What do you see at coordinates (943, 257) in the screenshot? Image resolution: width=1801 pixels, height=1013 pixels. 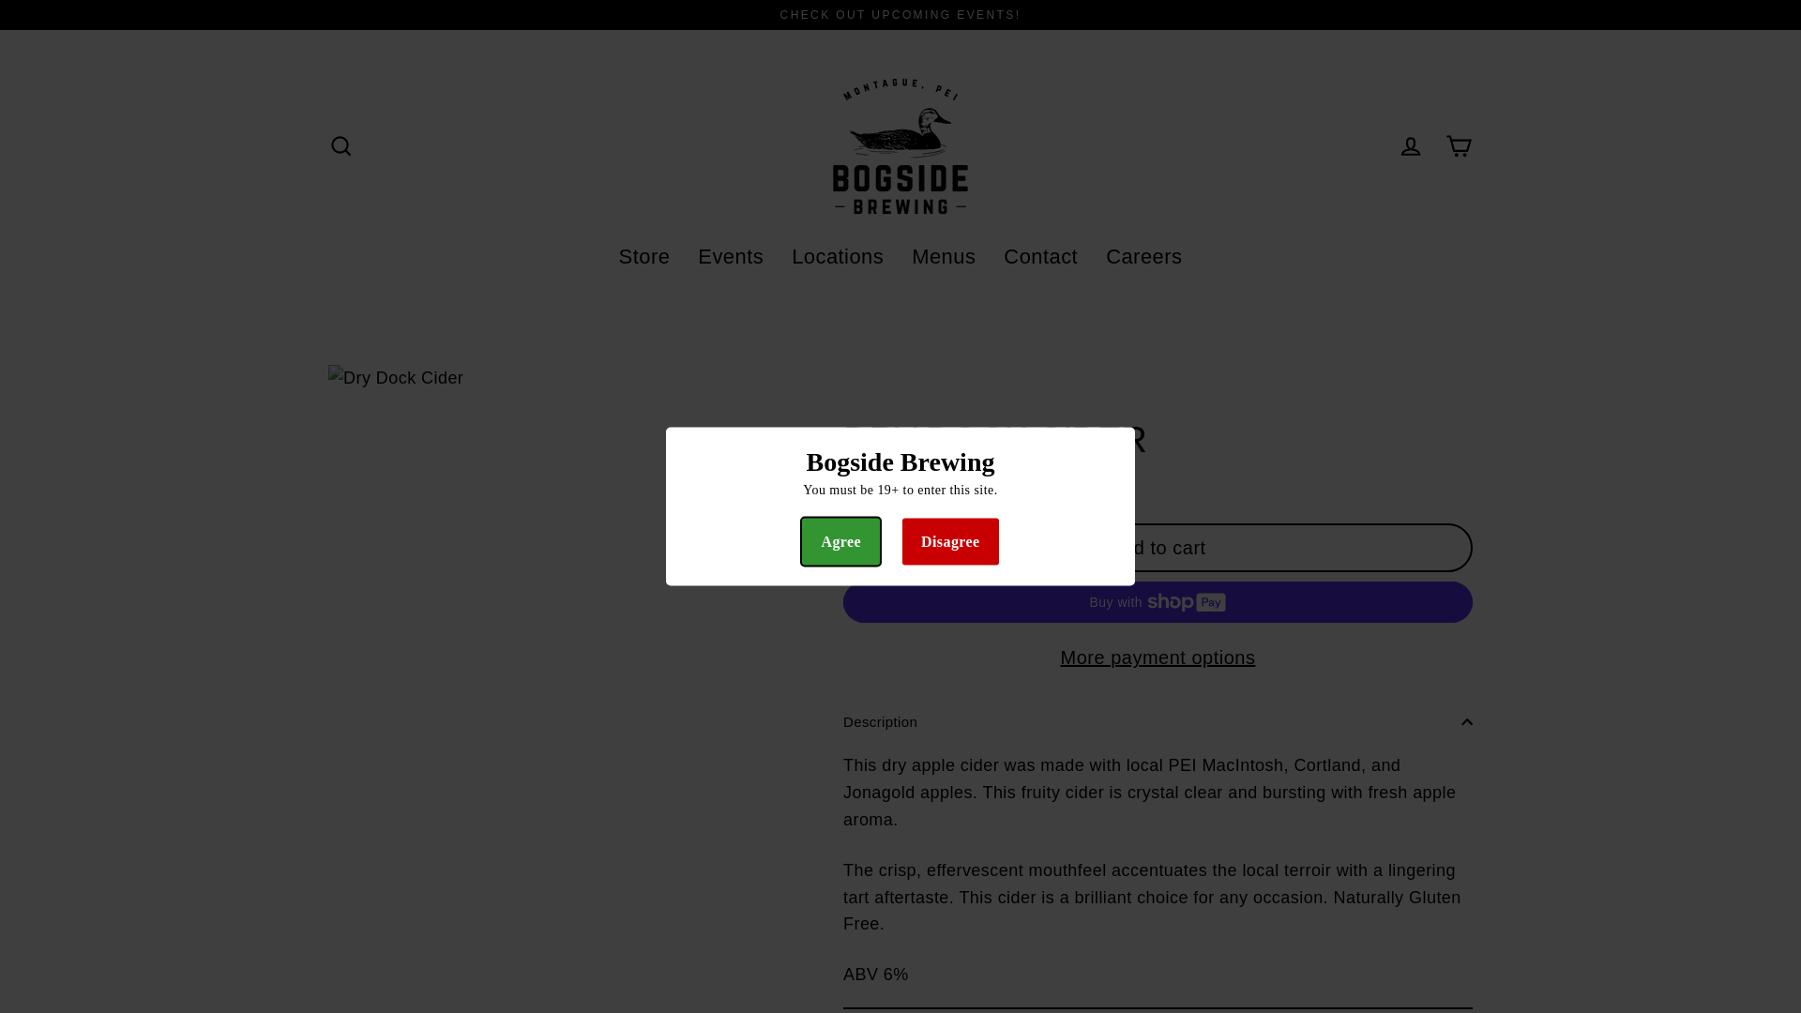 I see `Menus` at bounding box center [943, 257].